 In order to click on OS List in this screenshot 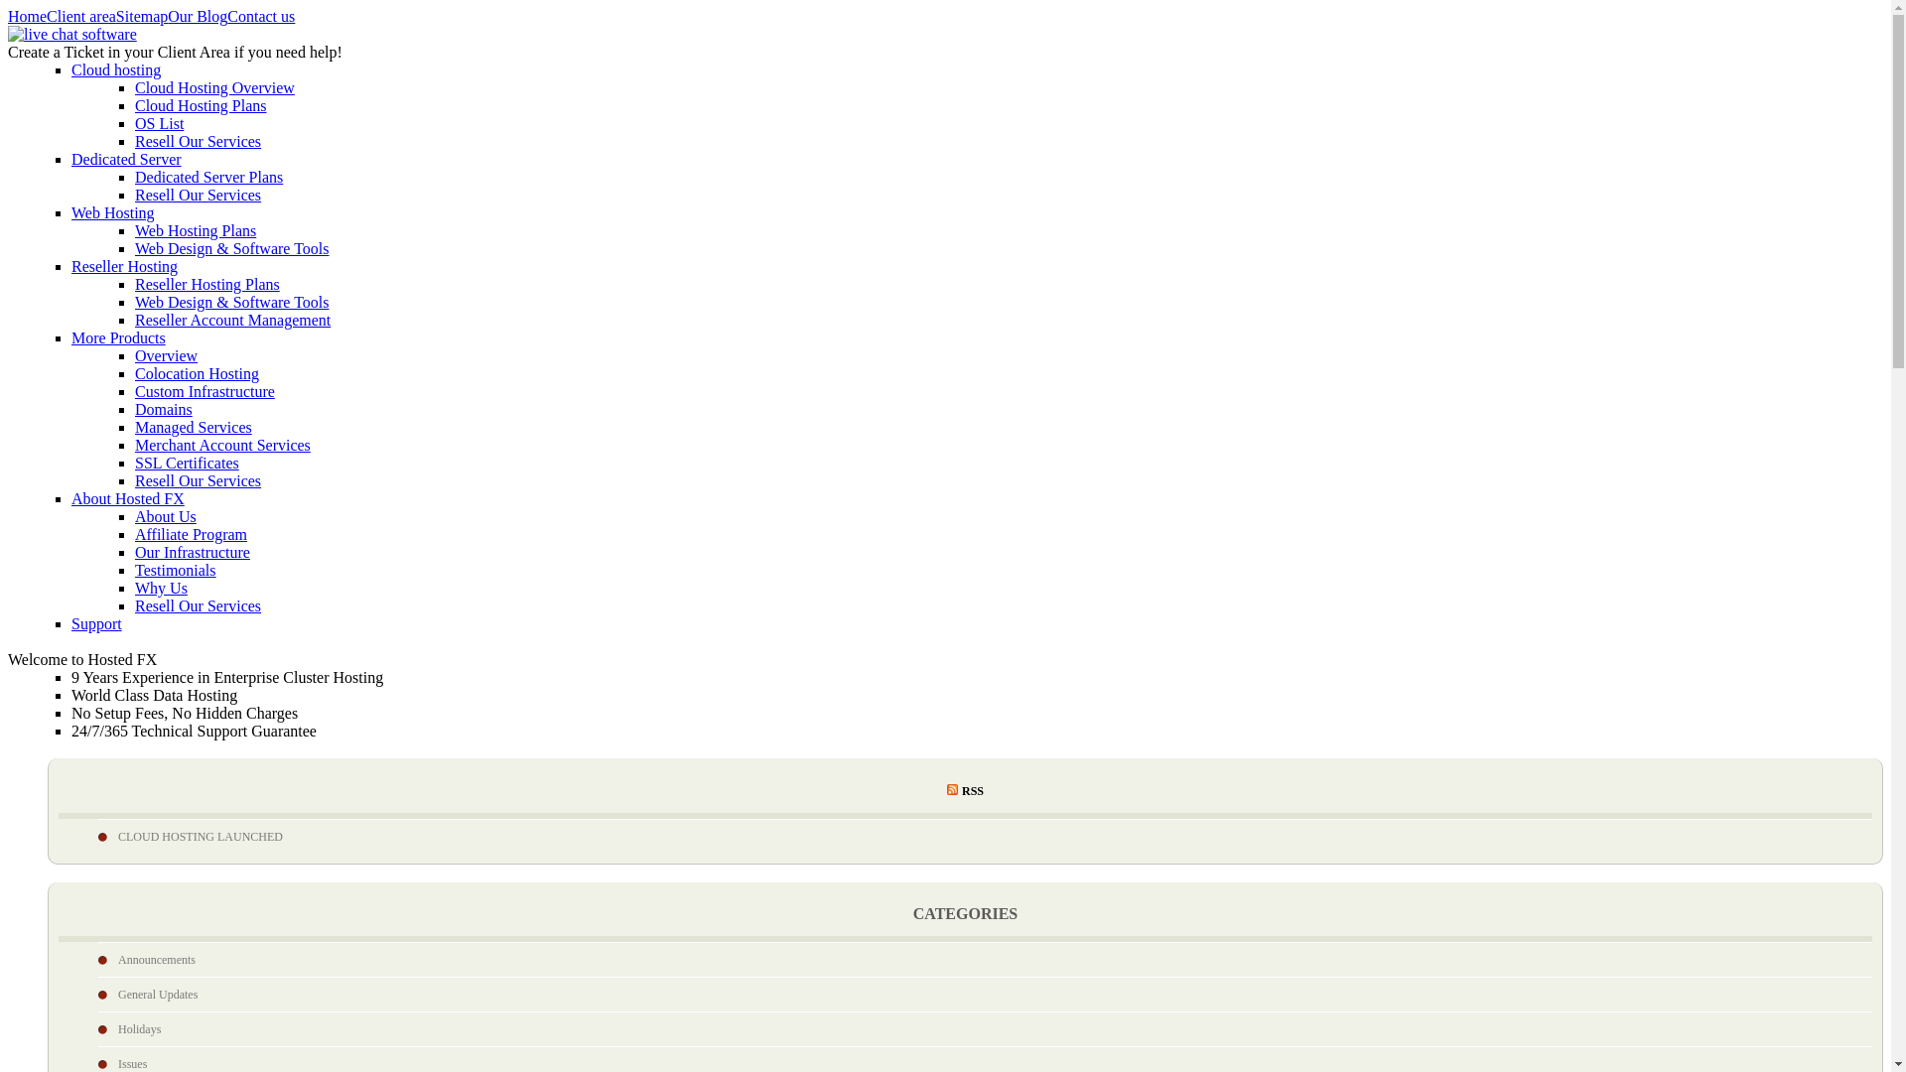, I will do `click(159, 123)`.